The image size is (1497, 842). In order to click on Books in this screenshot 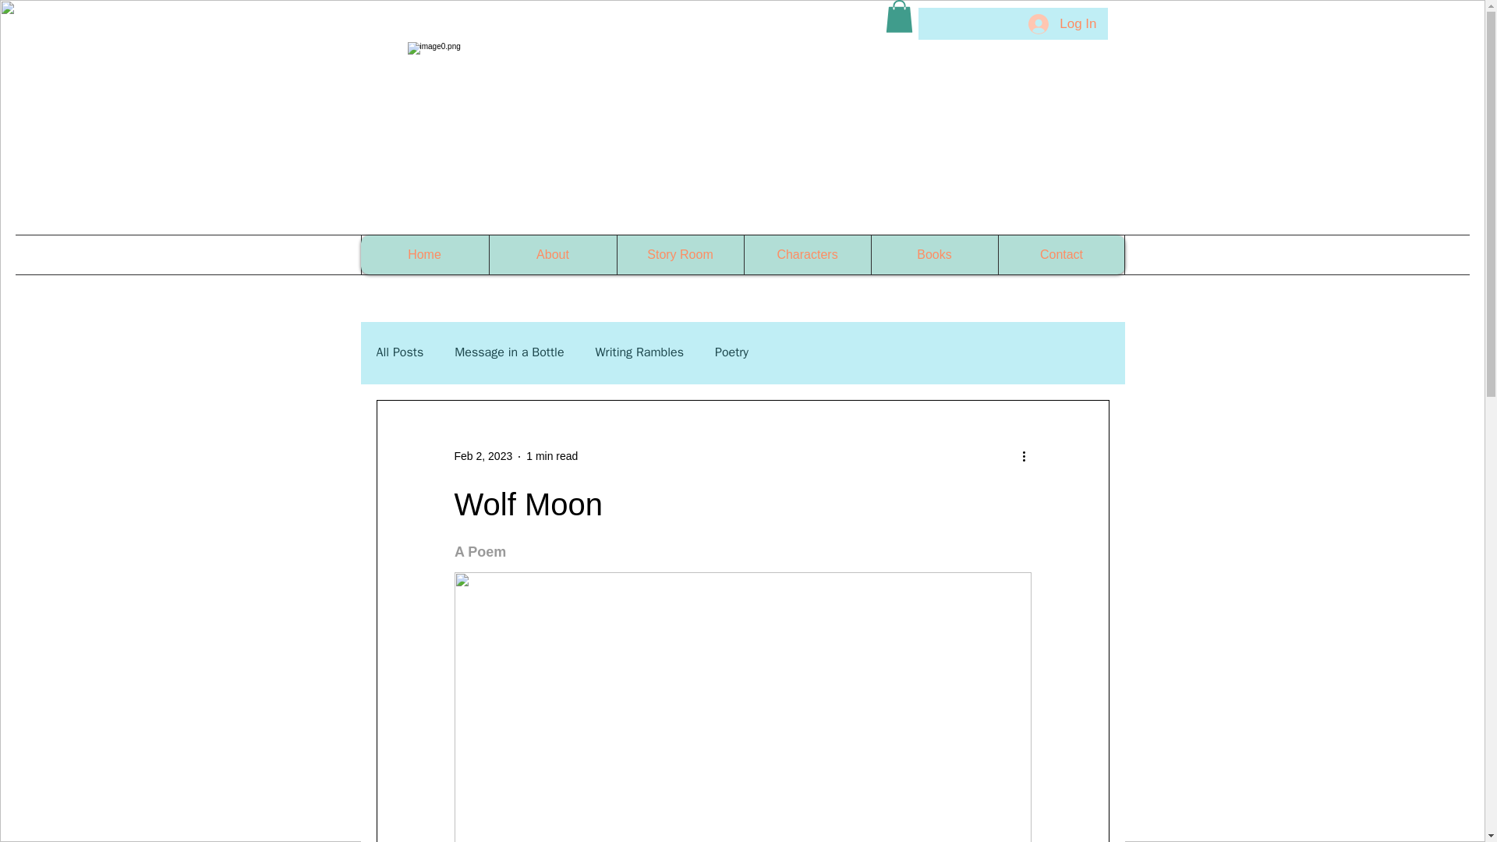, I will do `click(933, 255)`.